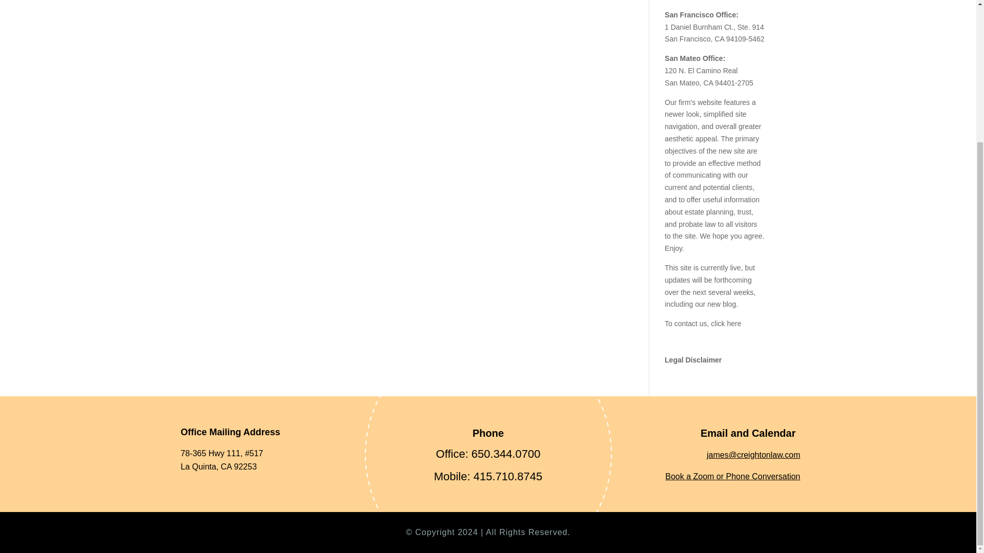 The image size is (984, 553). Describe the element at coordinates (693, 359) in the screenshot. I see `Information Regarding This Website` at that location.